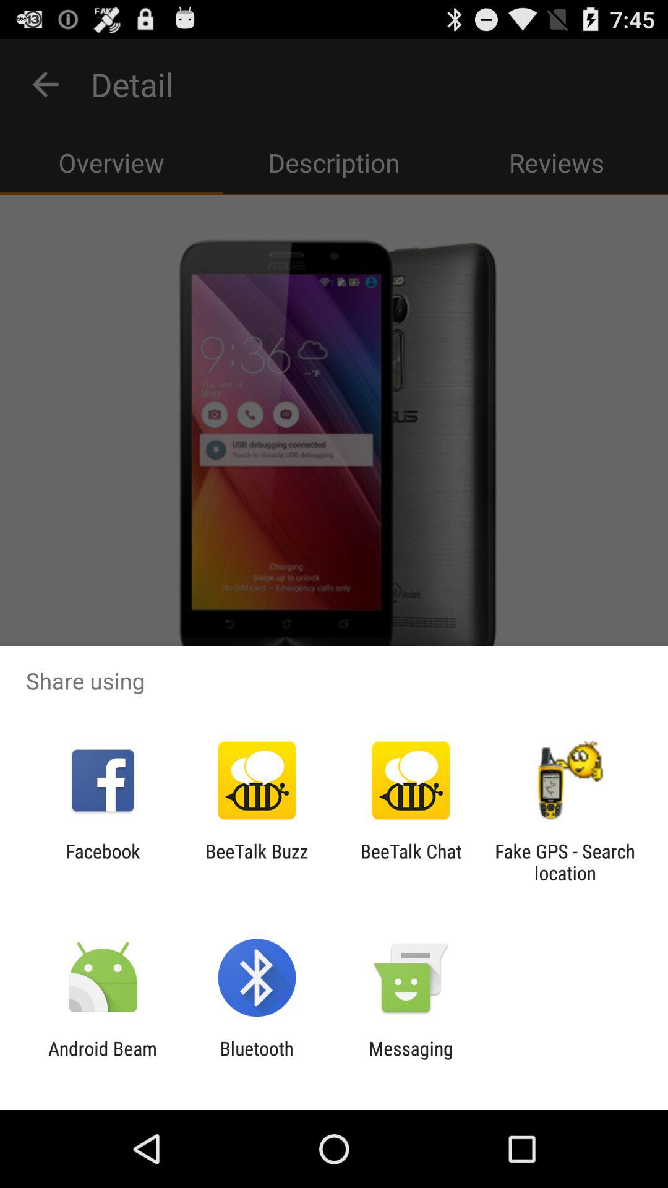 The width and height of the screenshot is (668, 1188). What do you see at coordinates (103, 862) in the screenshot?
I see `click facebook icon` at bounding box center [103, 862].